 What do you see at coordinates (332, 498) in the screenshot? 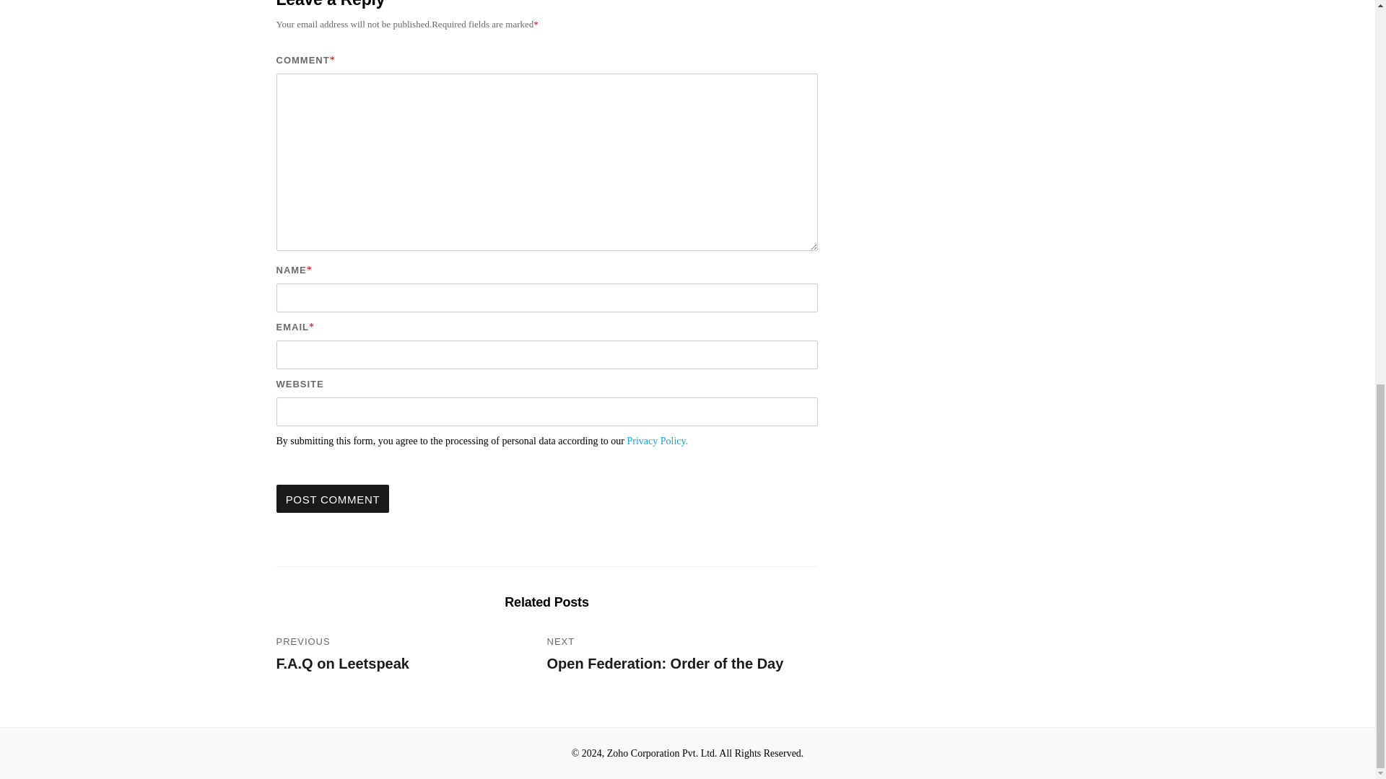
I see `Post Comment` at bounding box center [332, 498].